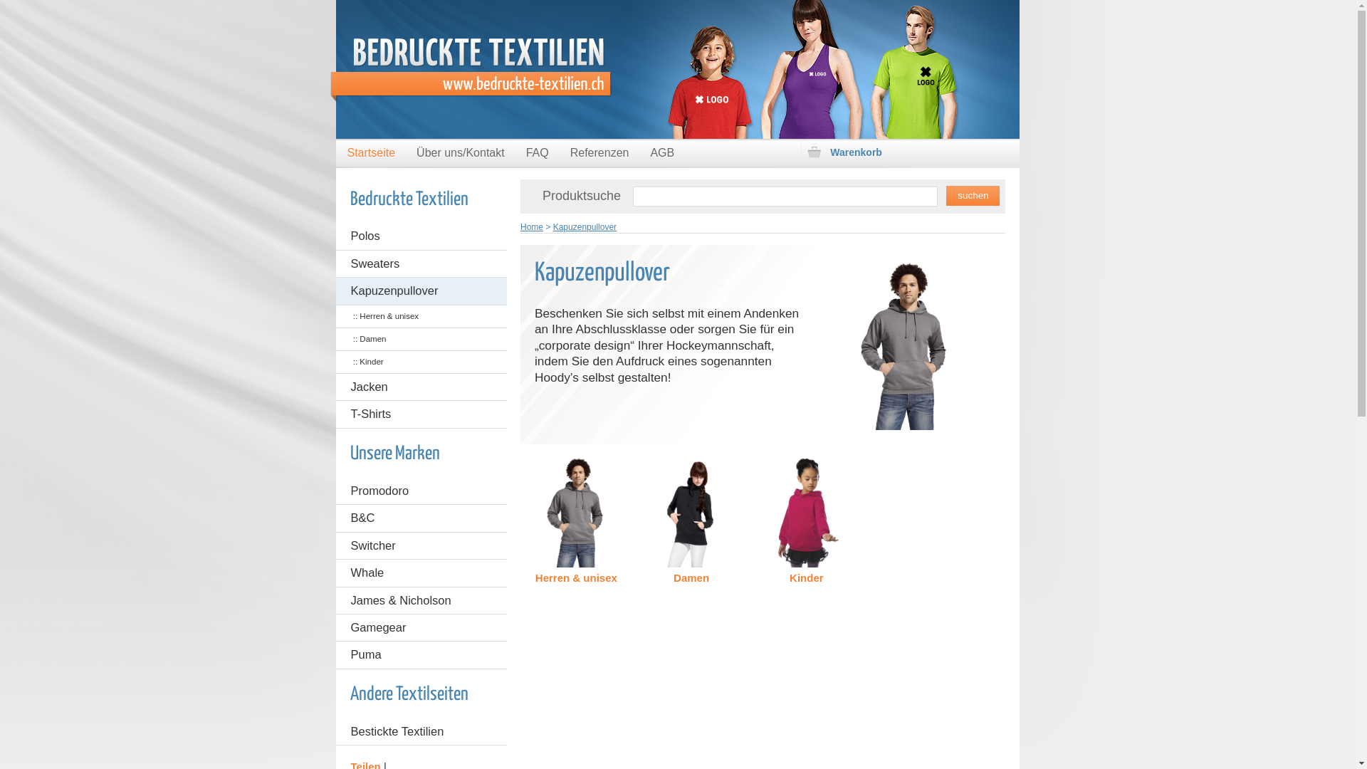 The height and width of the screenshot is (769, 1367). Describe the element at coordinates (577, 520) in the screenshot. I see `Herren & unisex` at that location.